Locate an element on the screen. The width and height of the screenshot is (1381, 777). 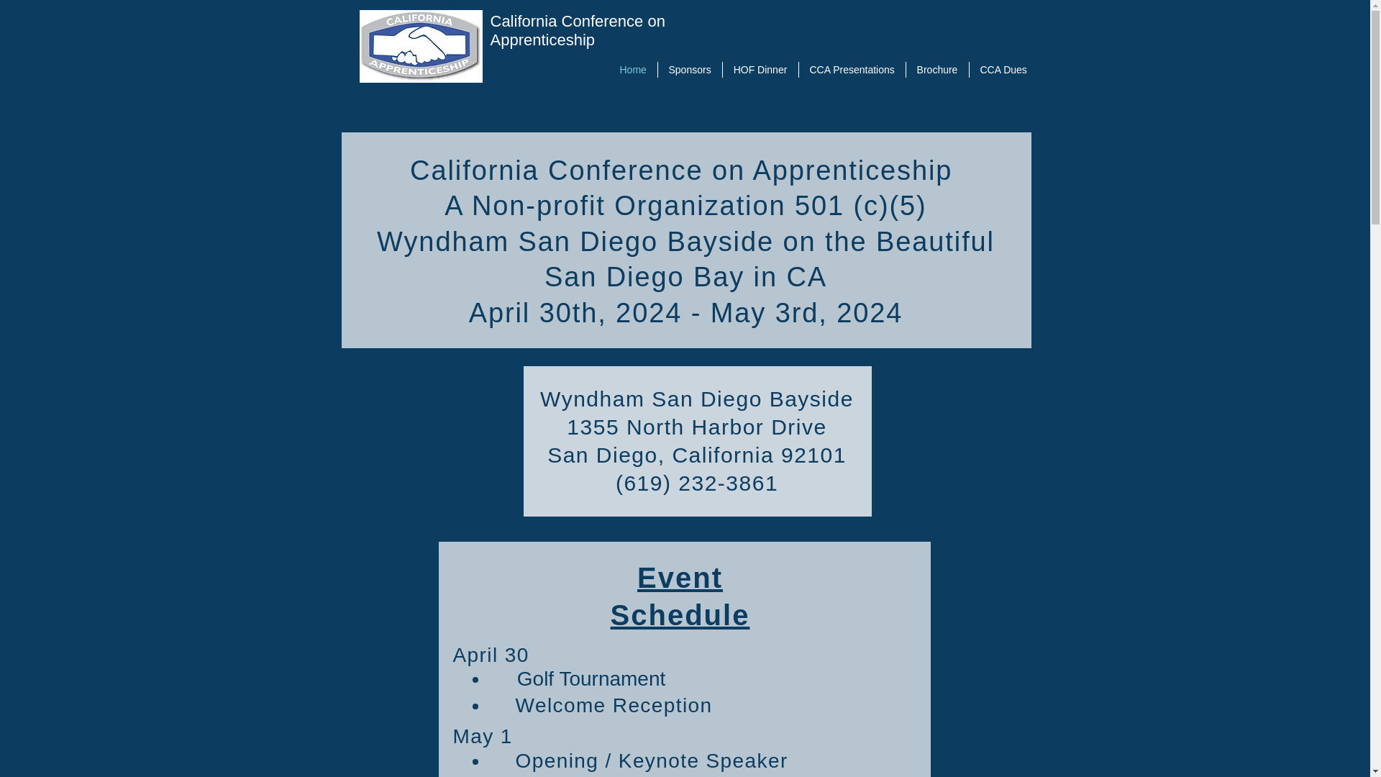
Sponsors is located at coordinates (689, 70).